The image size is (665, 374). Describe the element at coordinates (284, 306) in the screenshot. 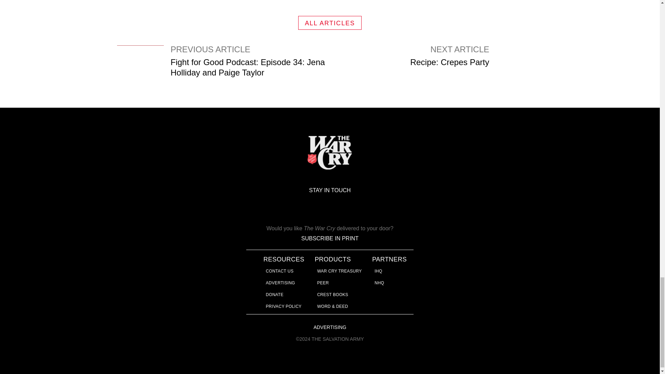

I see `PRIVACY POLICY` at that location.